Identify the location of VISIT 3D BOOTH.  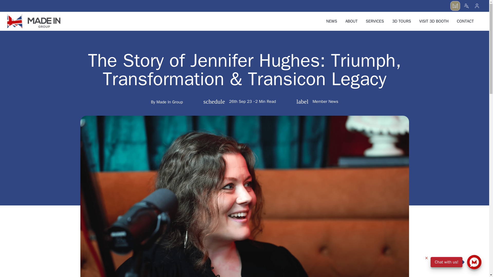
(434, 21).